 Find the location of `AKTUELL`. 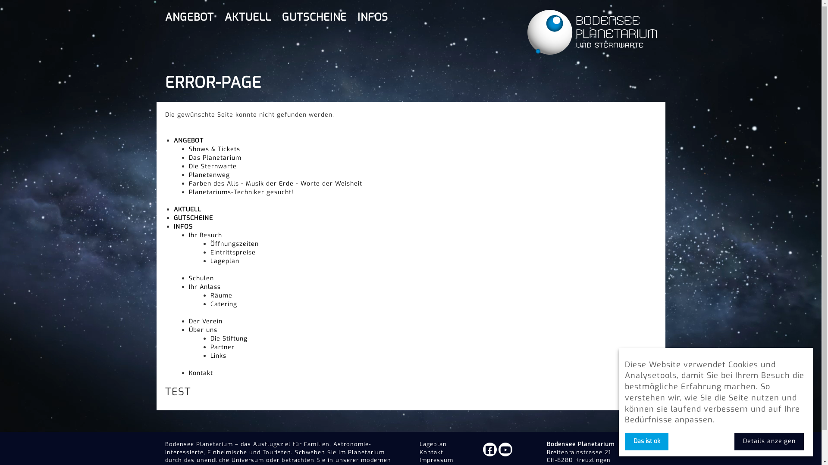

AKTUELL is located at coordinates (187, 209).